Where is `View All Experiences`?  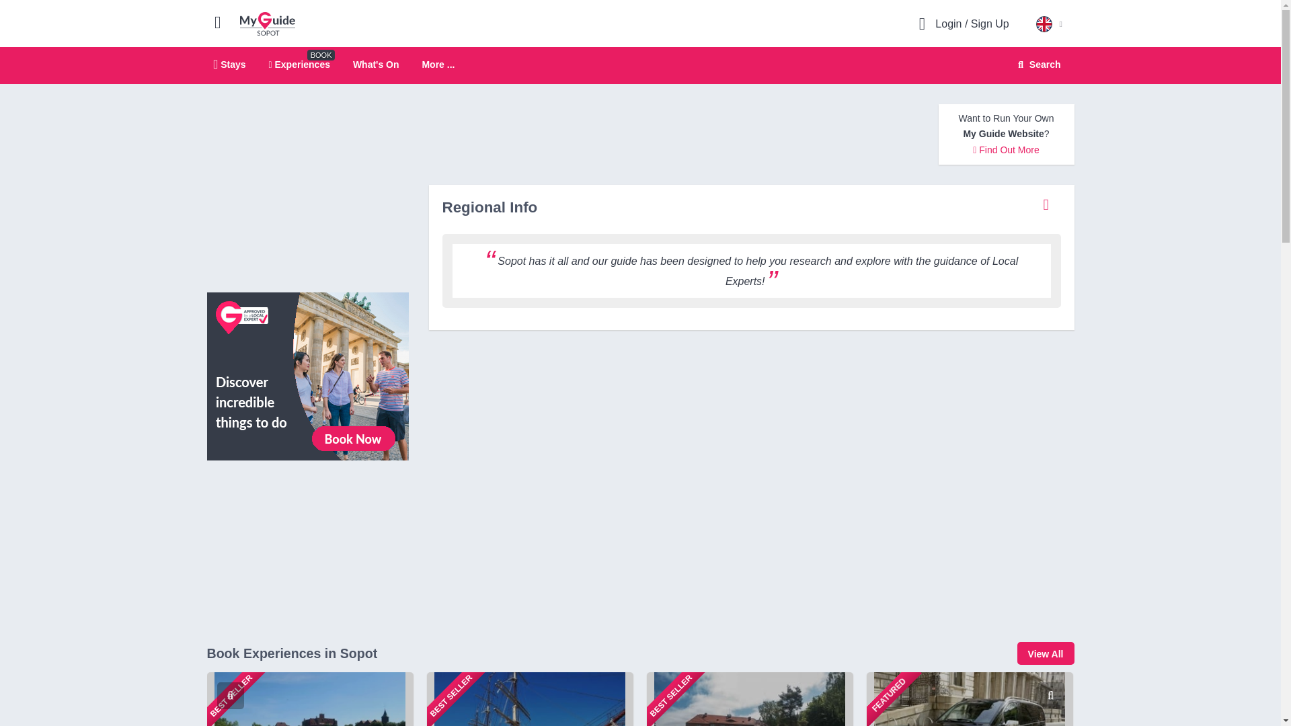
View All Experiences is located at coordinates (438, 65).